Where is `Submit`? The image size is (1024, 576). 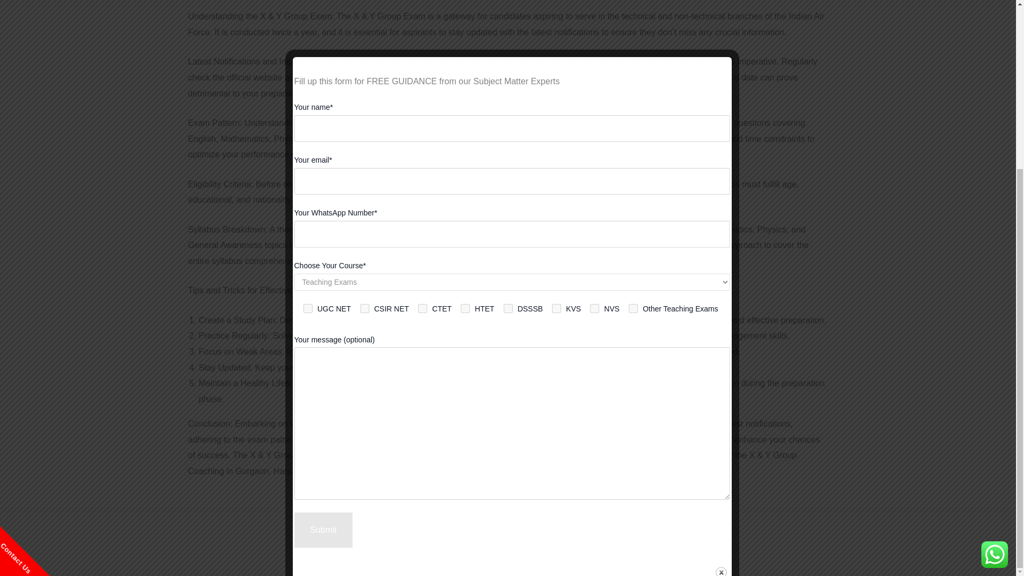 Submit is located at coordinates (324, 297).